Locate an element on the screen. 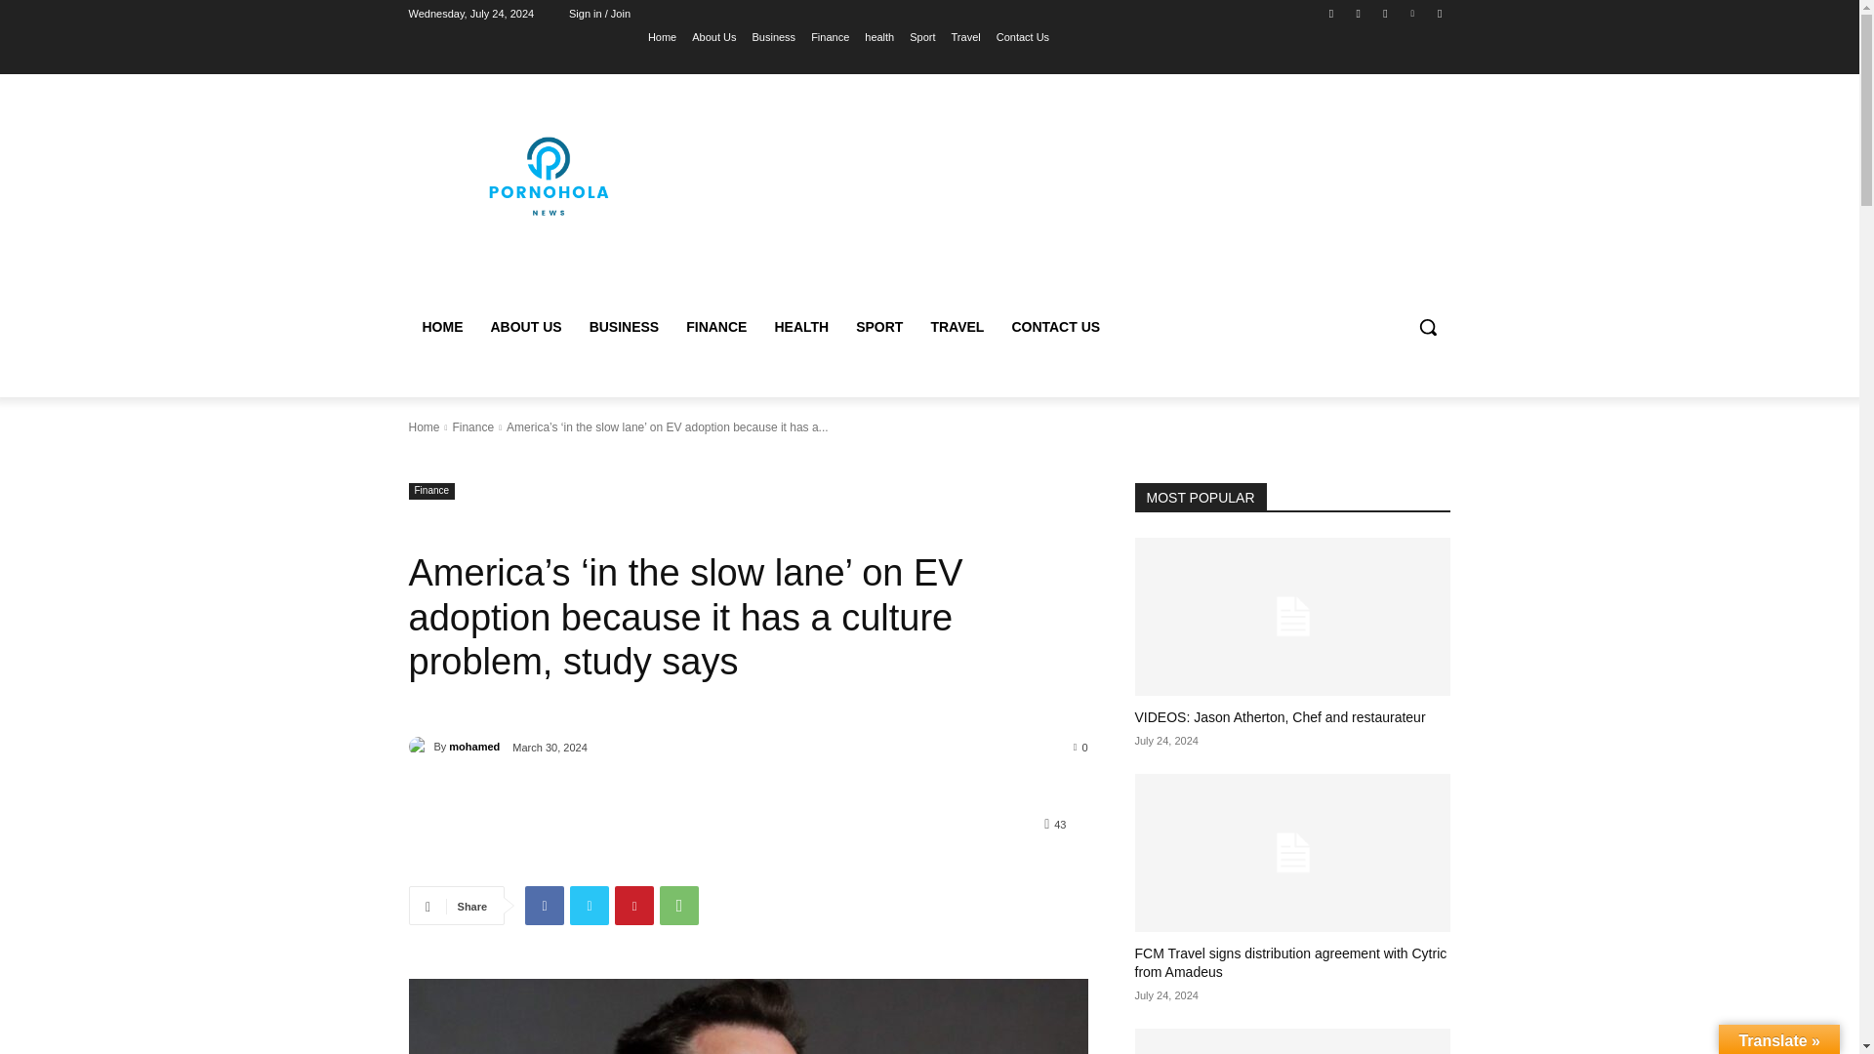  About Us is located at coordinates (713, 36).